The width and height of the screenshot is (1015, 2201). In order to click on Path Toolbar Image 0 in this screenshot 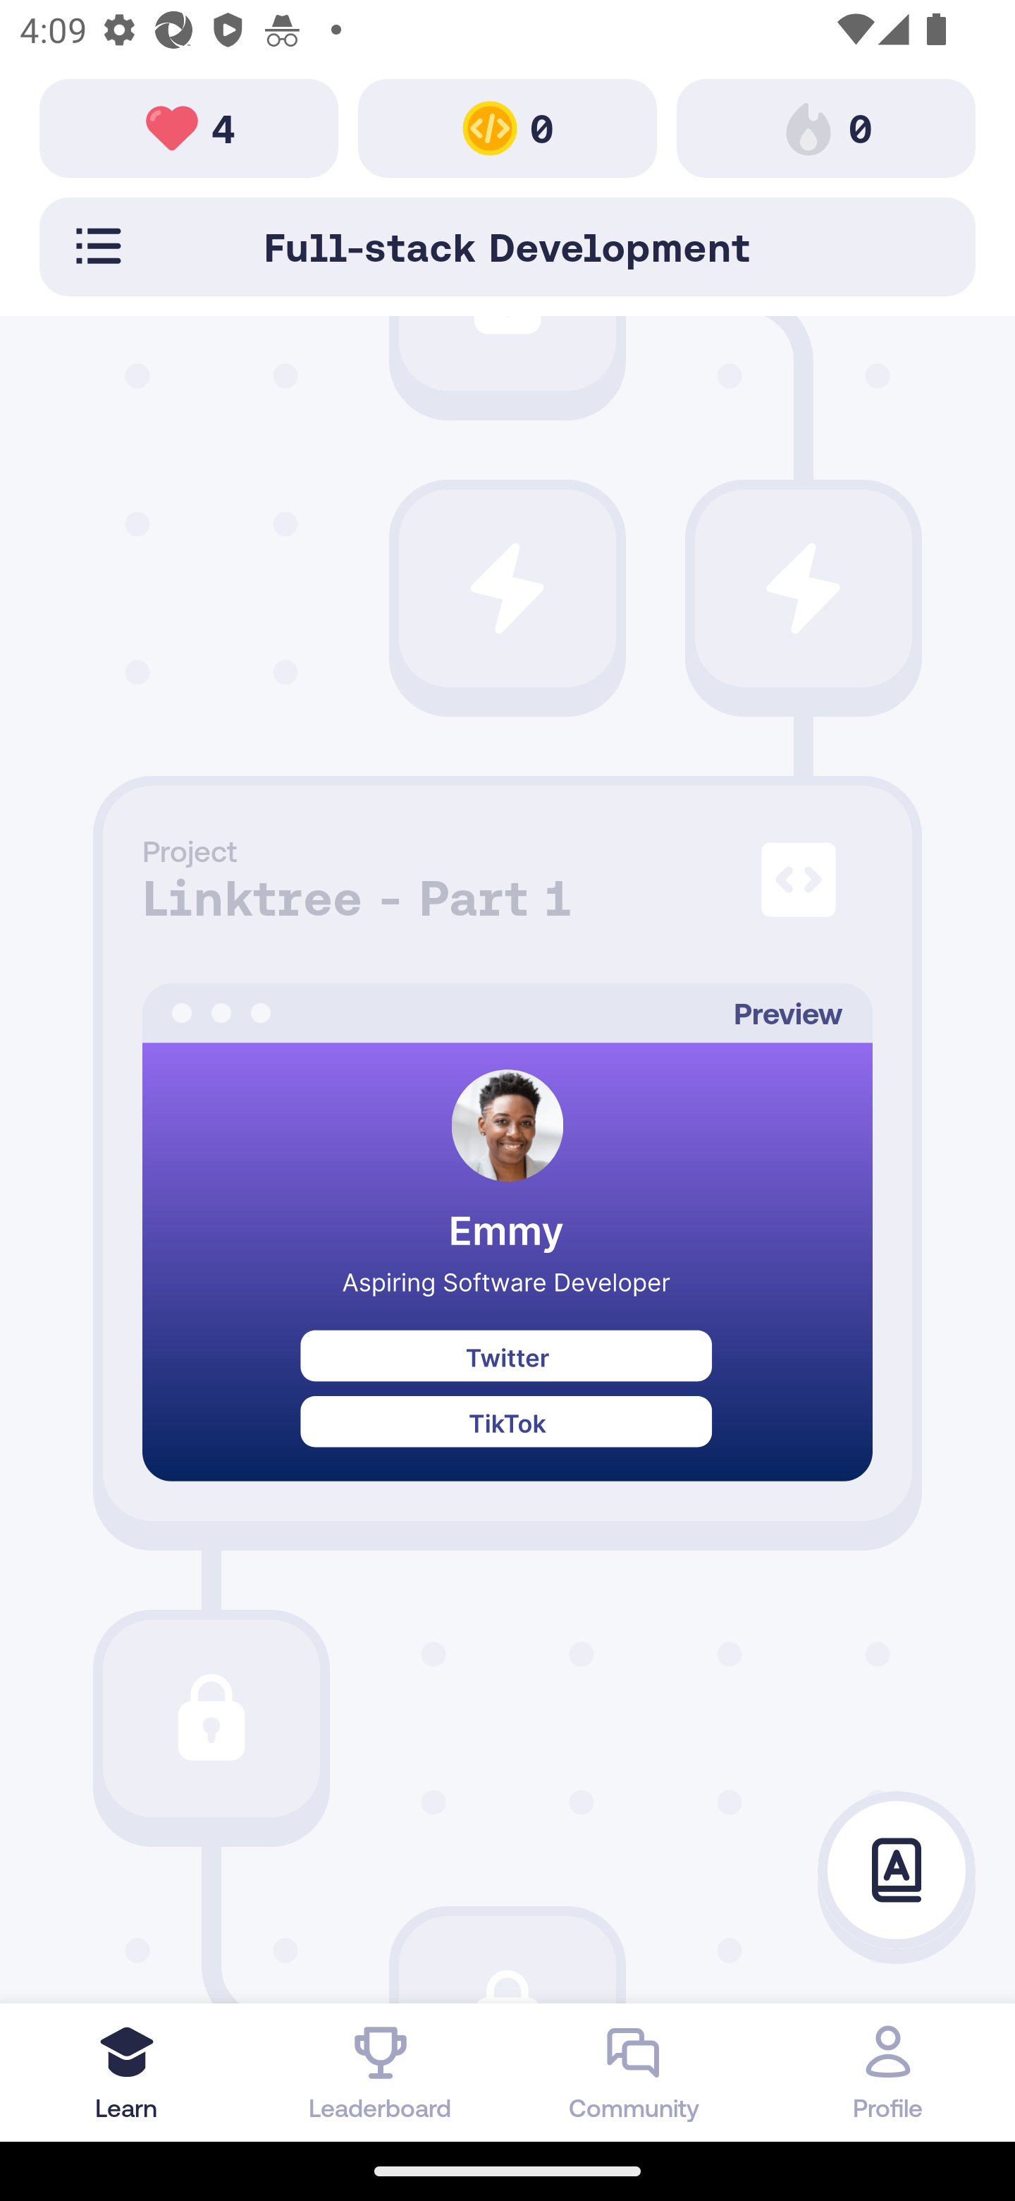, I will do `click(508, 127)`.